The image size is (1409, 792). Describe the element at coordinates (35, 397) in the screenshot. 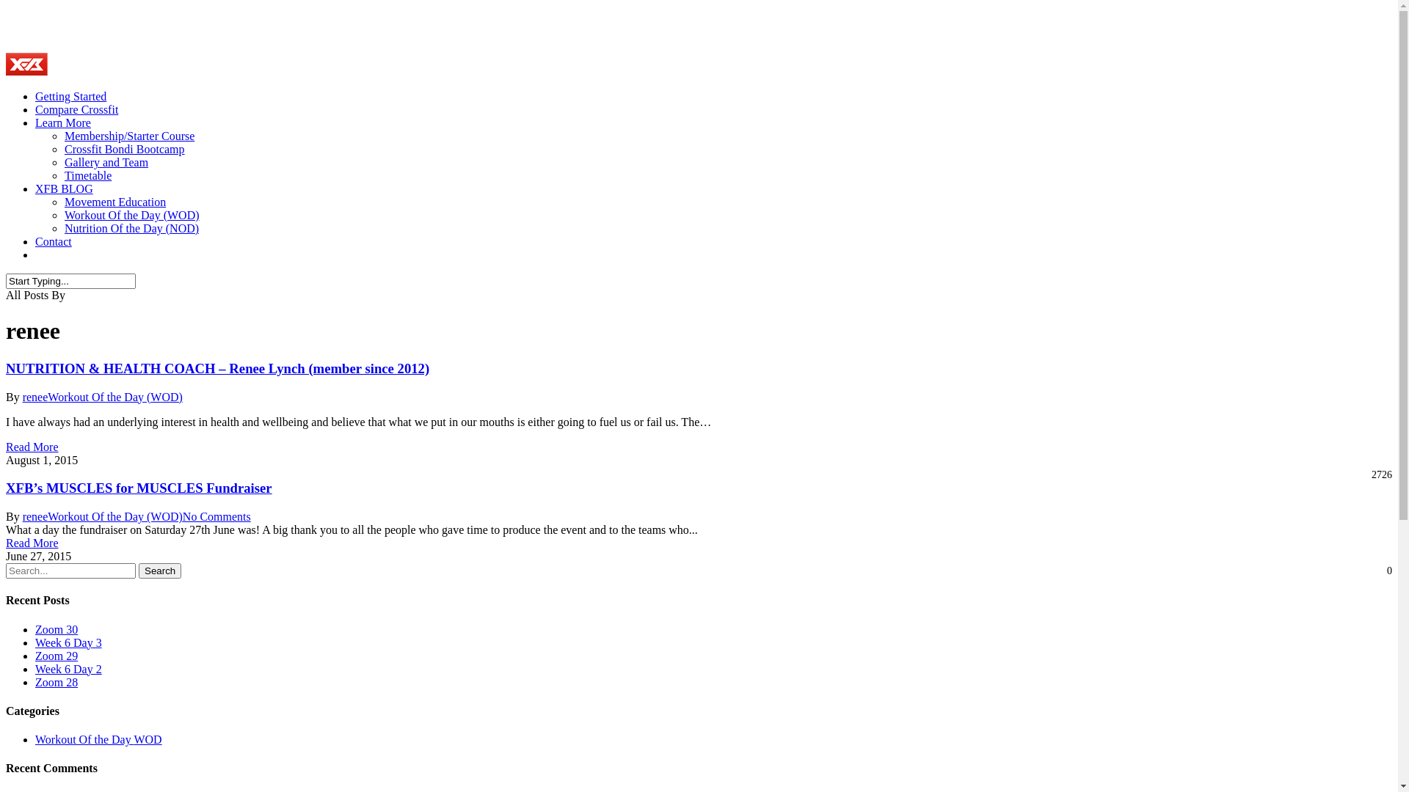

I see `renee` at that location.